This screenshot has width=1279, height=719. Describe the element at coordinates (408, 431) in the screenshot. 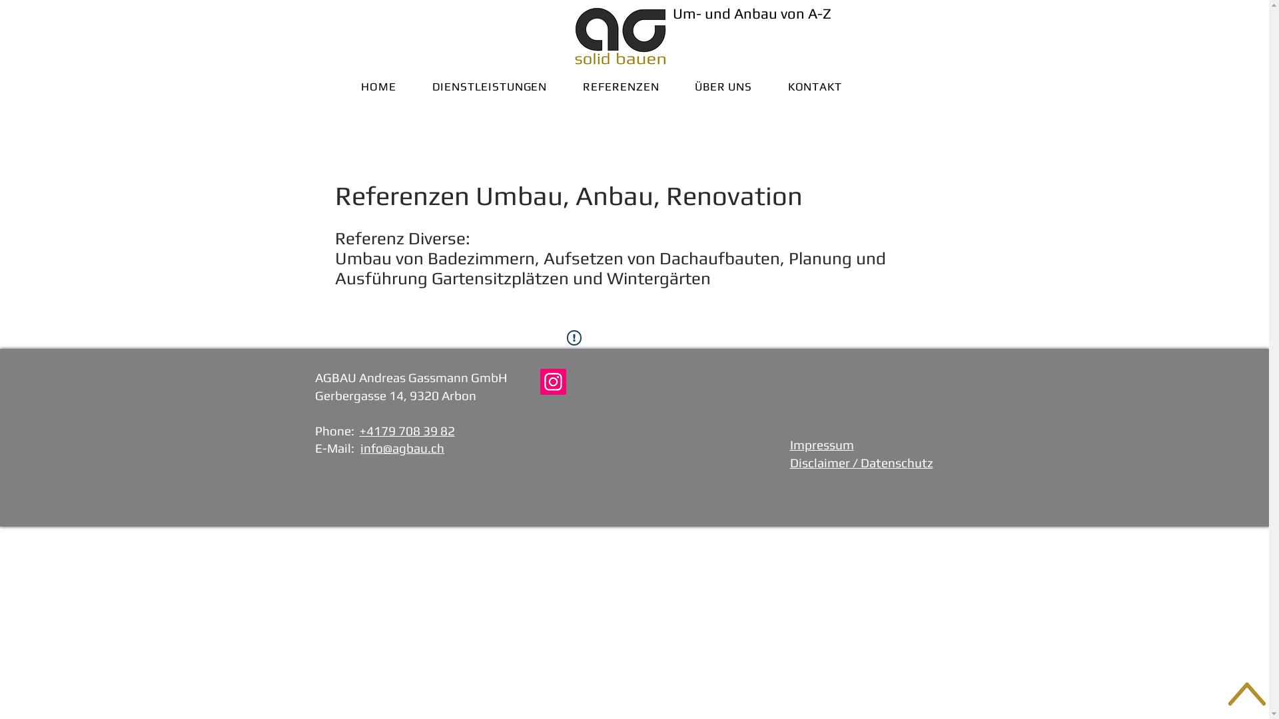

I see `+4179 708 39 82` at that location.